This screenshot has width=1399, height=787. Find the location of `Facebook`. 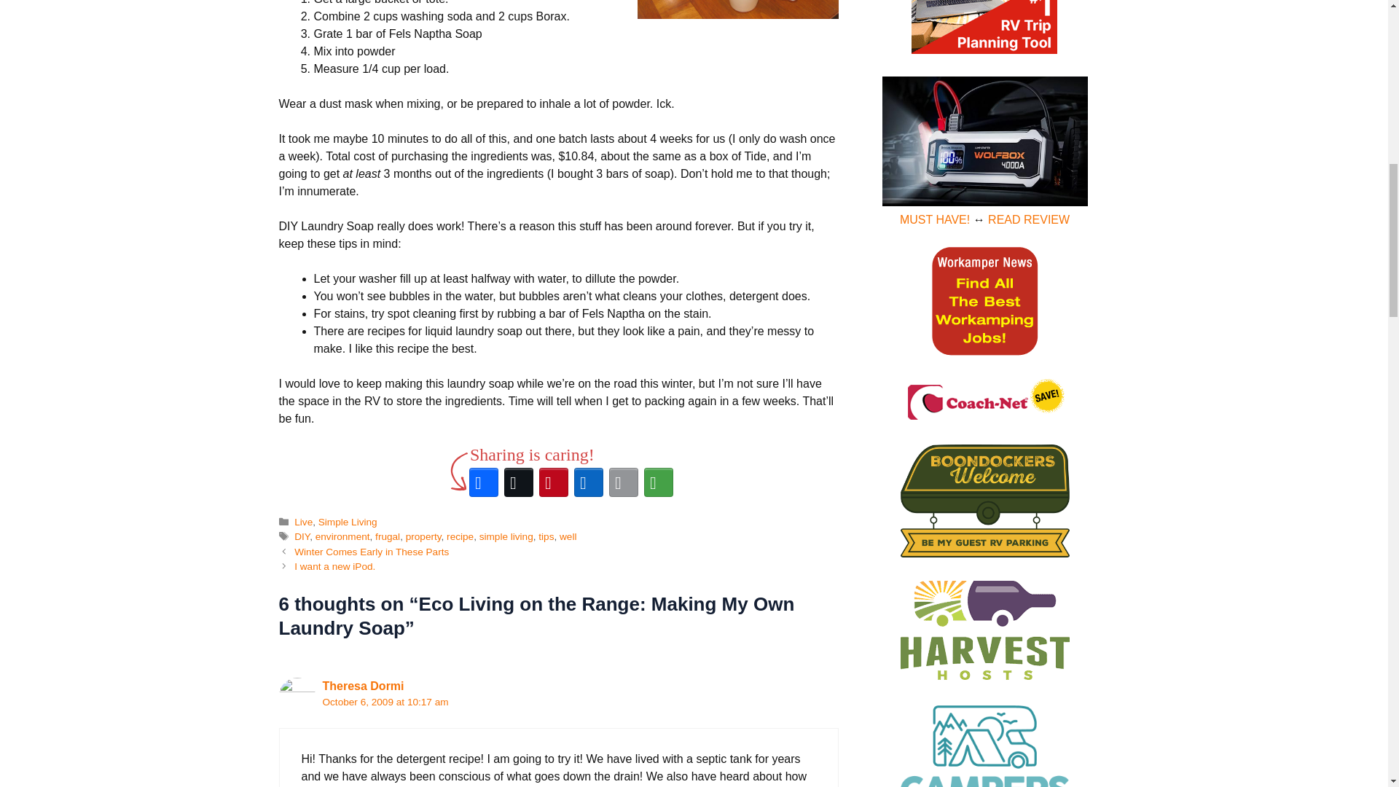

Facebook is located at coordinates (483, 482).